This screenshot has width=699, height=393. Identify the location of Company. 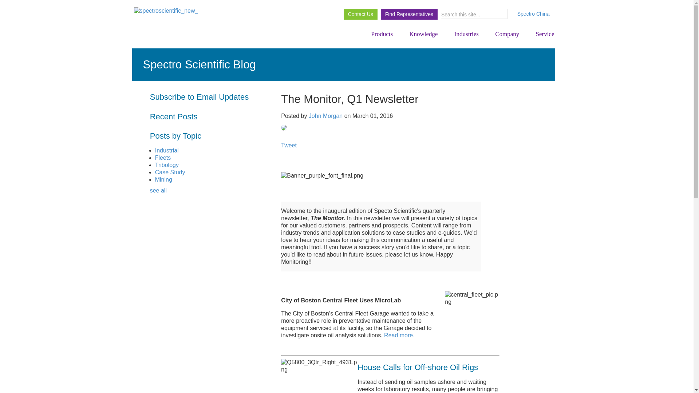
(508, 34).